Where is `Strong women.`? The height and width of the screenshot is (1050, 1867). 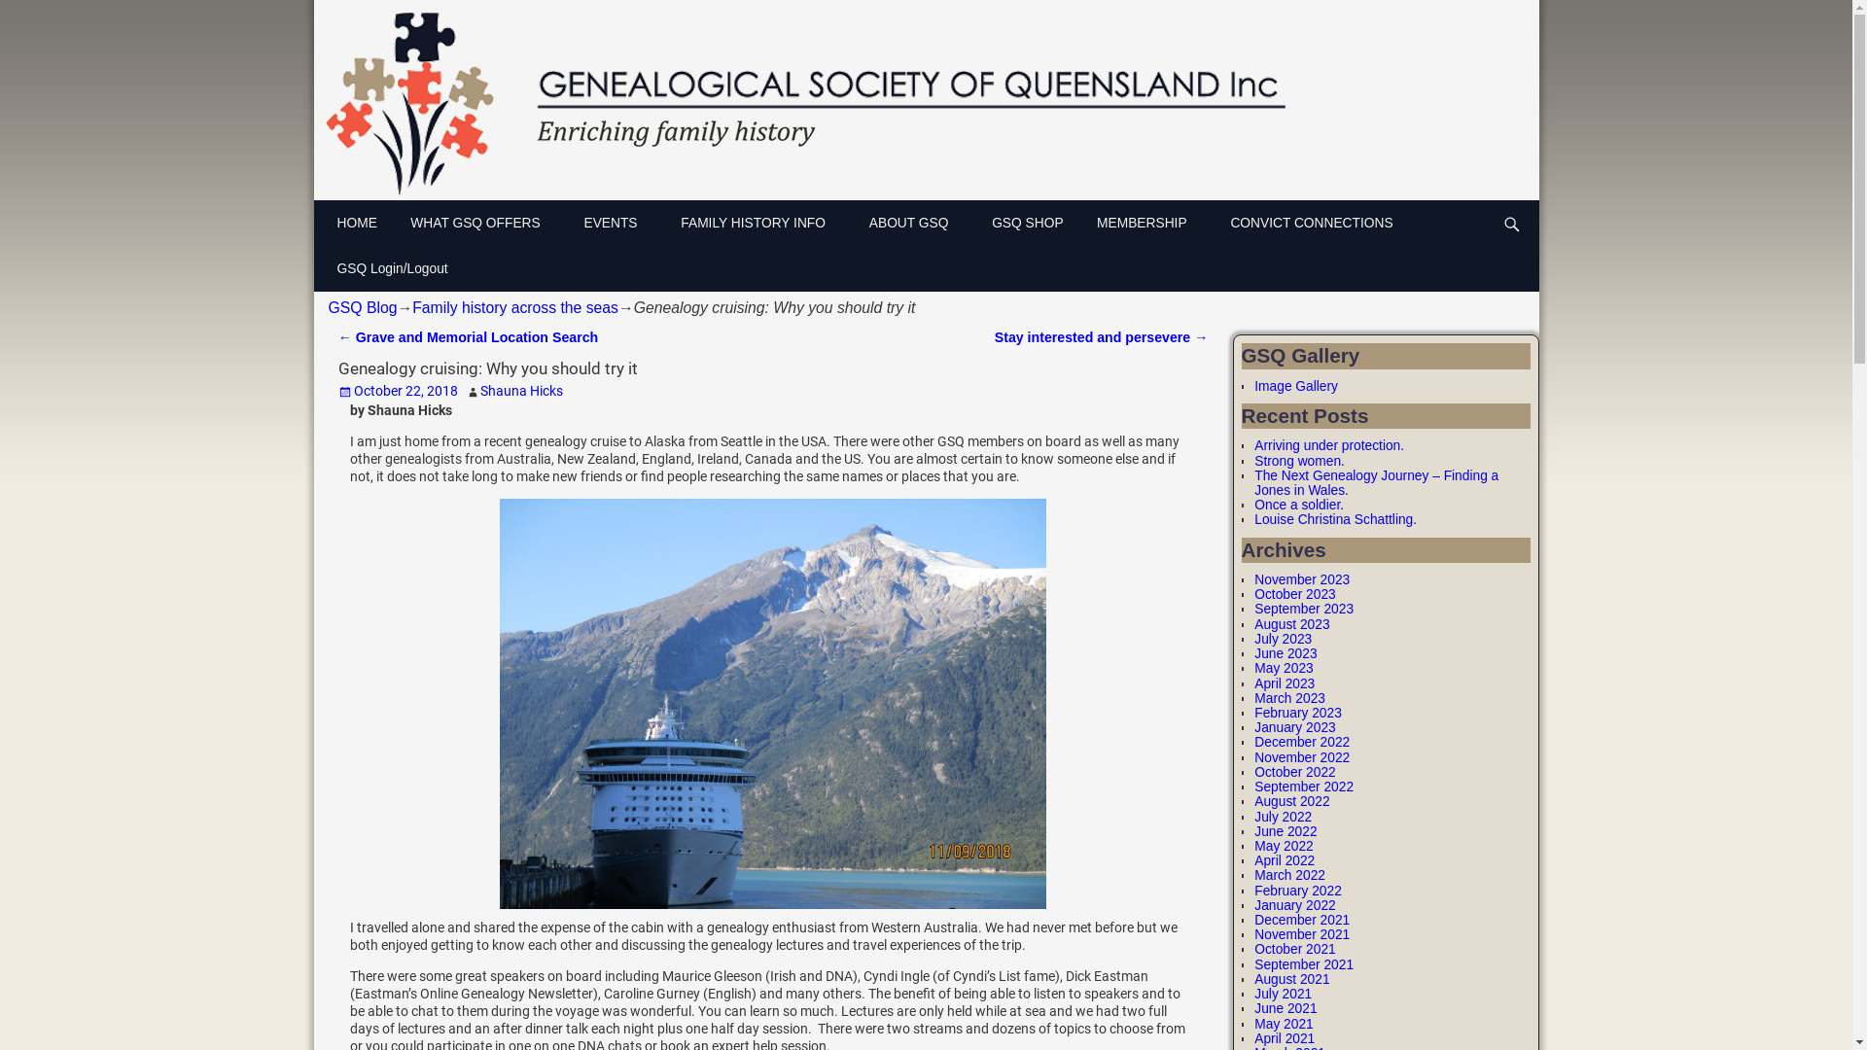 Strong women. is located at coordinates (1299, 461).